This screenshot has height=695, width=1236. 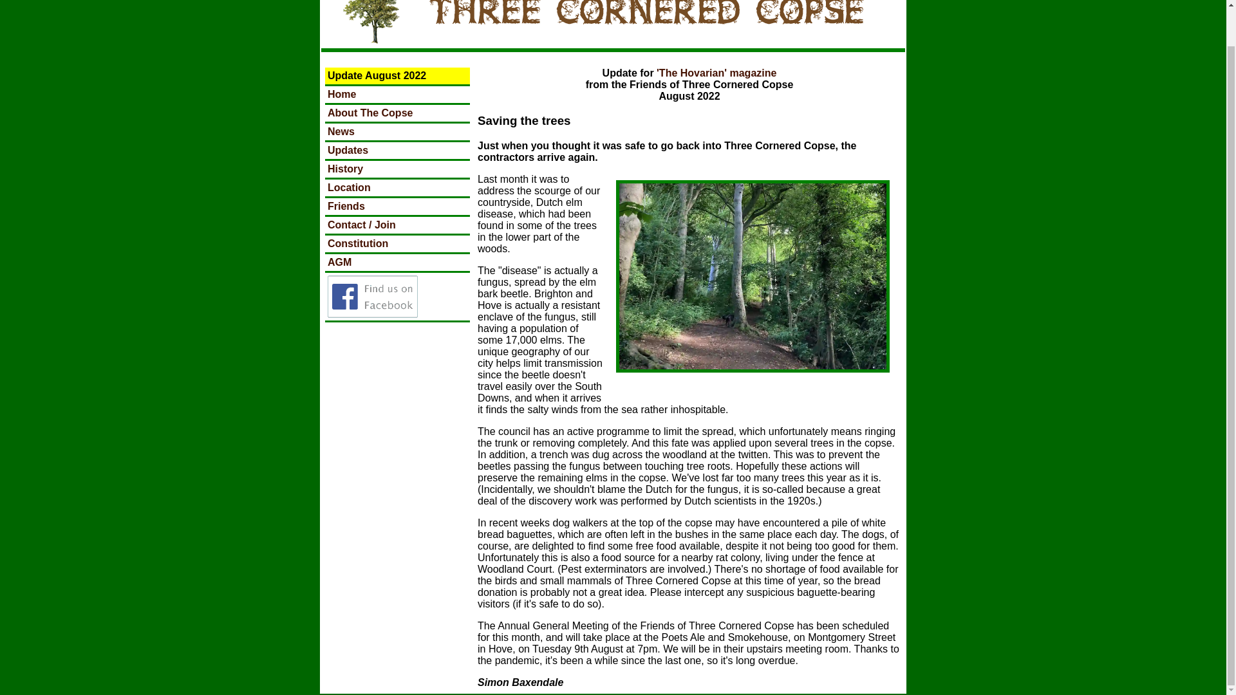 I want to click on About The Copse, so click(x=370, y=113).